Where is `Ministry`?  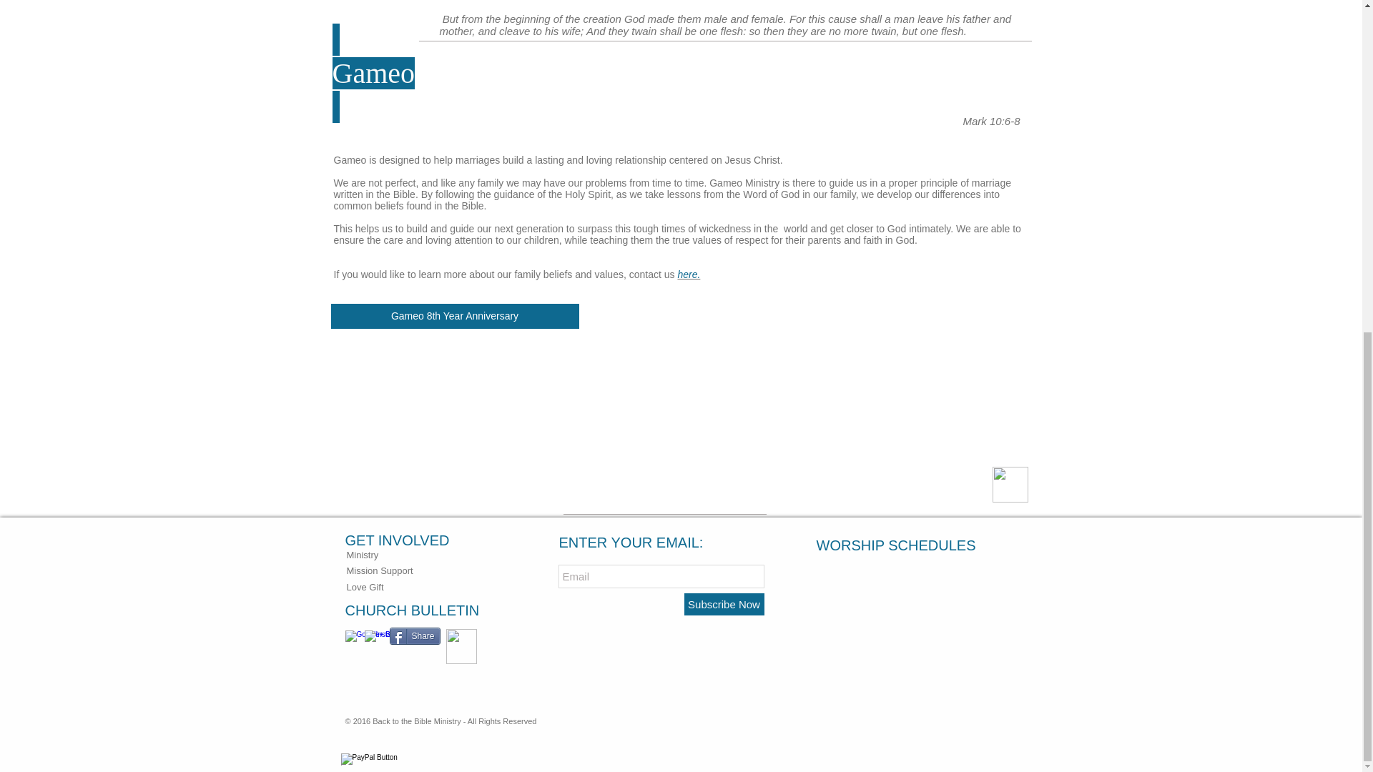
Ministry is located at coordinates (362, 555).